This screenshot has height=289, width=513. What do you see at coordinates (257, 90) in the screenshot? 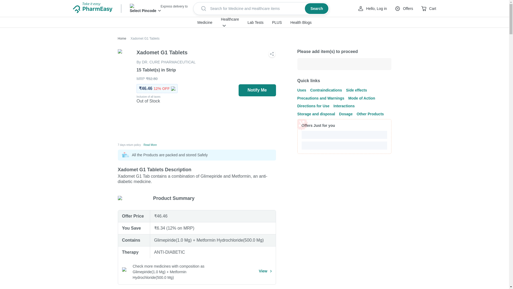
I see `Notify Me` at bounding box center [257, 90].